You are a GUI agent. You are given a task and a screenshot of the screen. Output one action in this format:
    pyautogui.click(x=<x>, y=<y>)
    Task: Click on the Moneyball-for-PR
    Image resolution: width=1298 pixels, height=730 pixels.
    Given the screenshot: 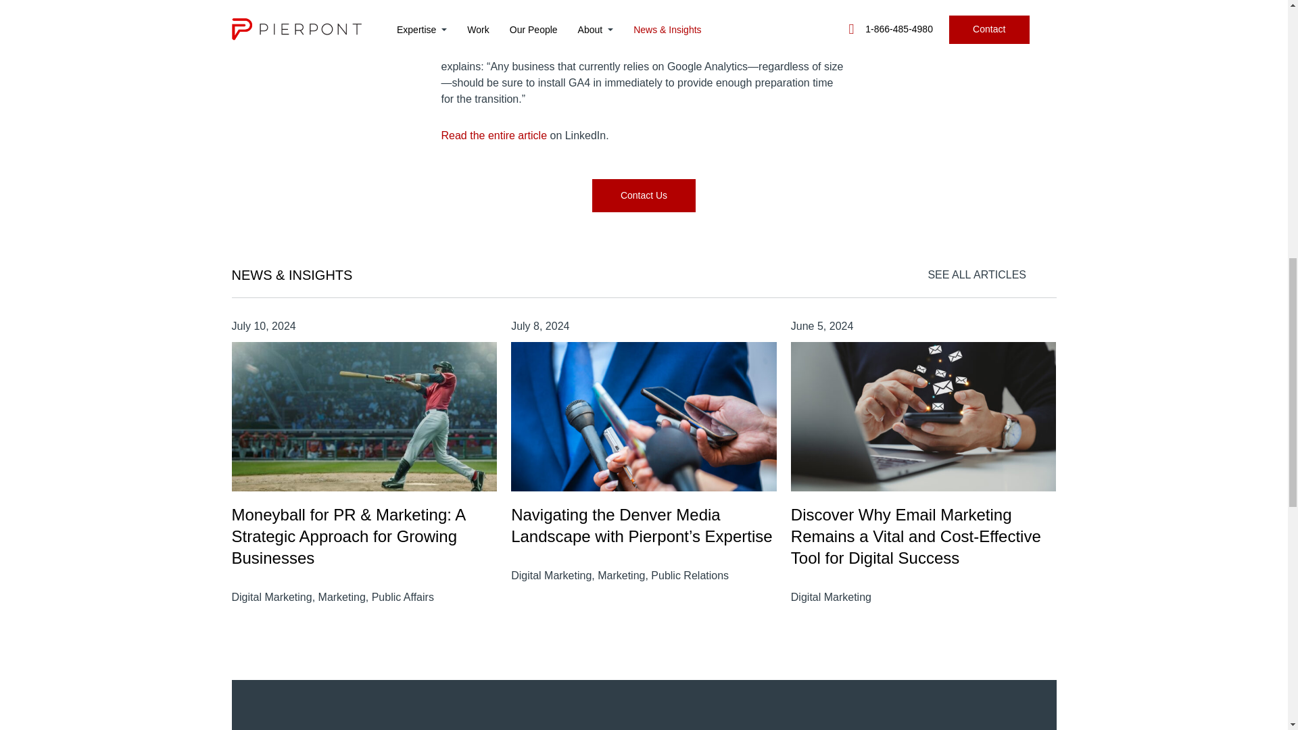 What is the action you would take?
    pyautogui.click(x=364, y=416)
    